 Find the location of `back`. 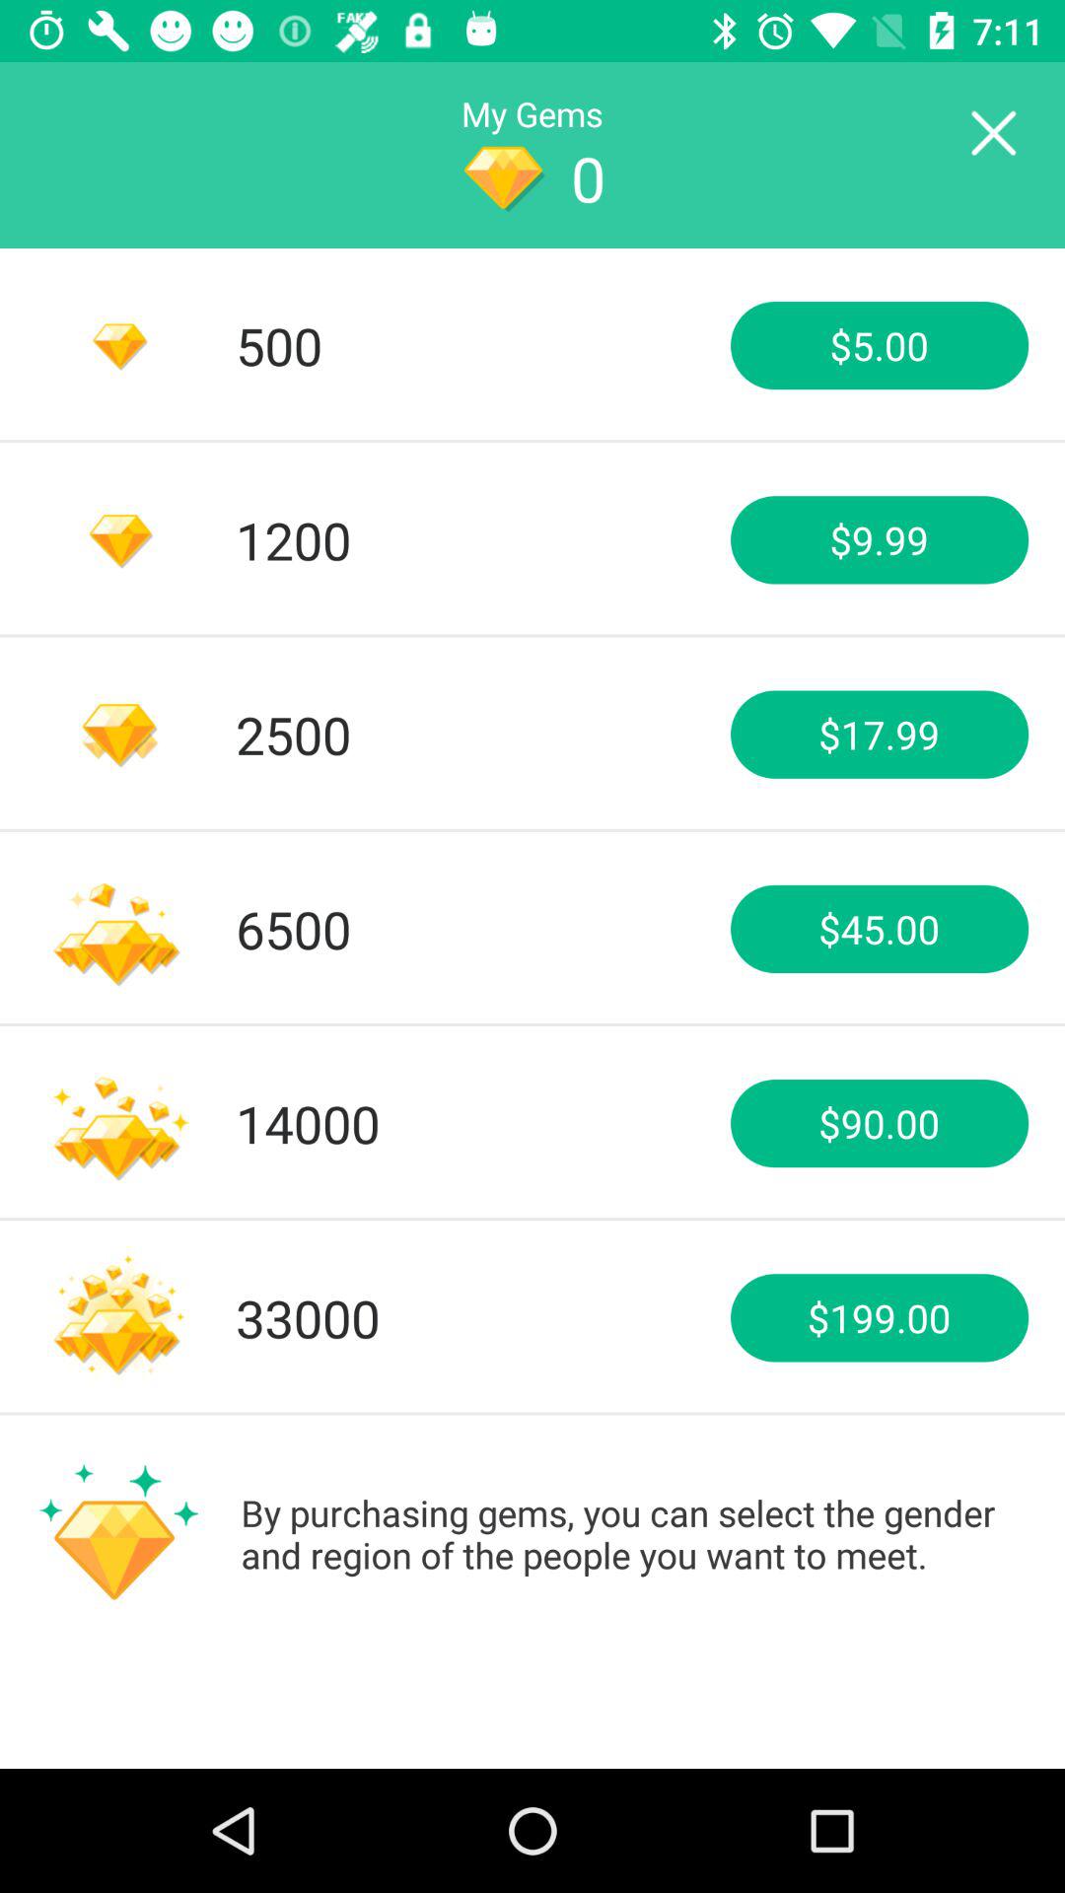

back is located at coordinates (992, 134).